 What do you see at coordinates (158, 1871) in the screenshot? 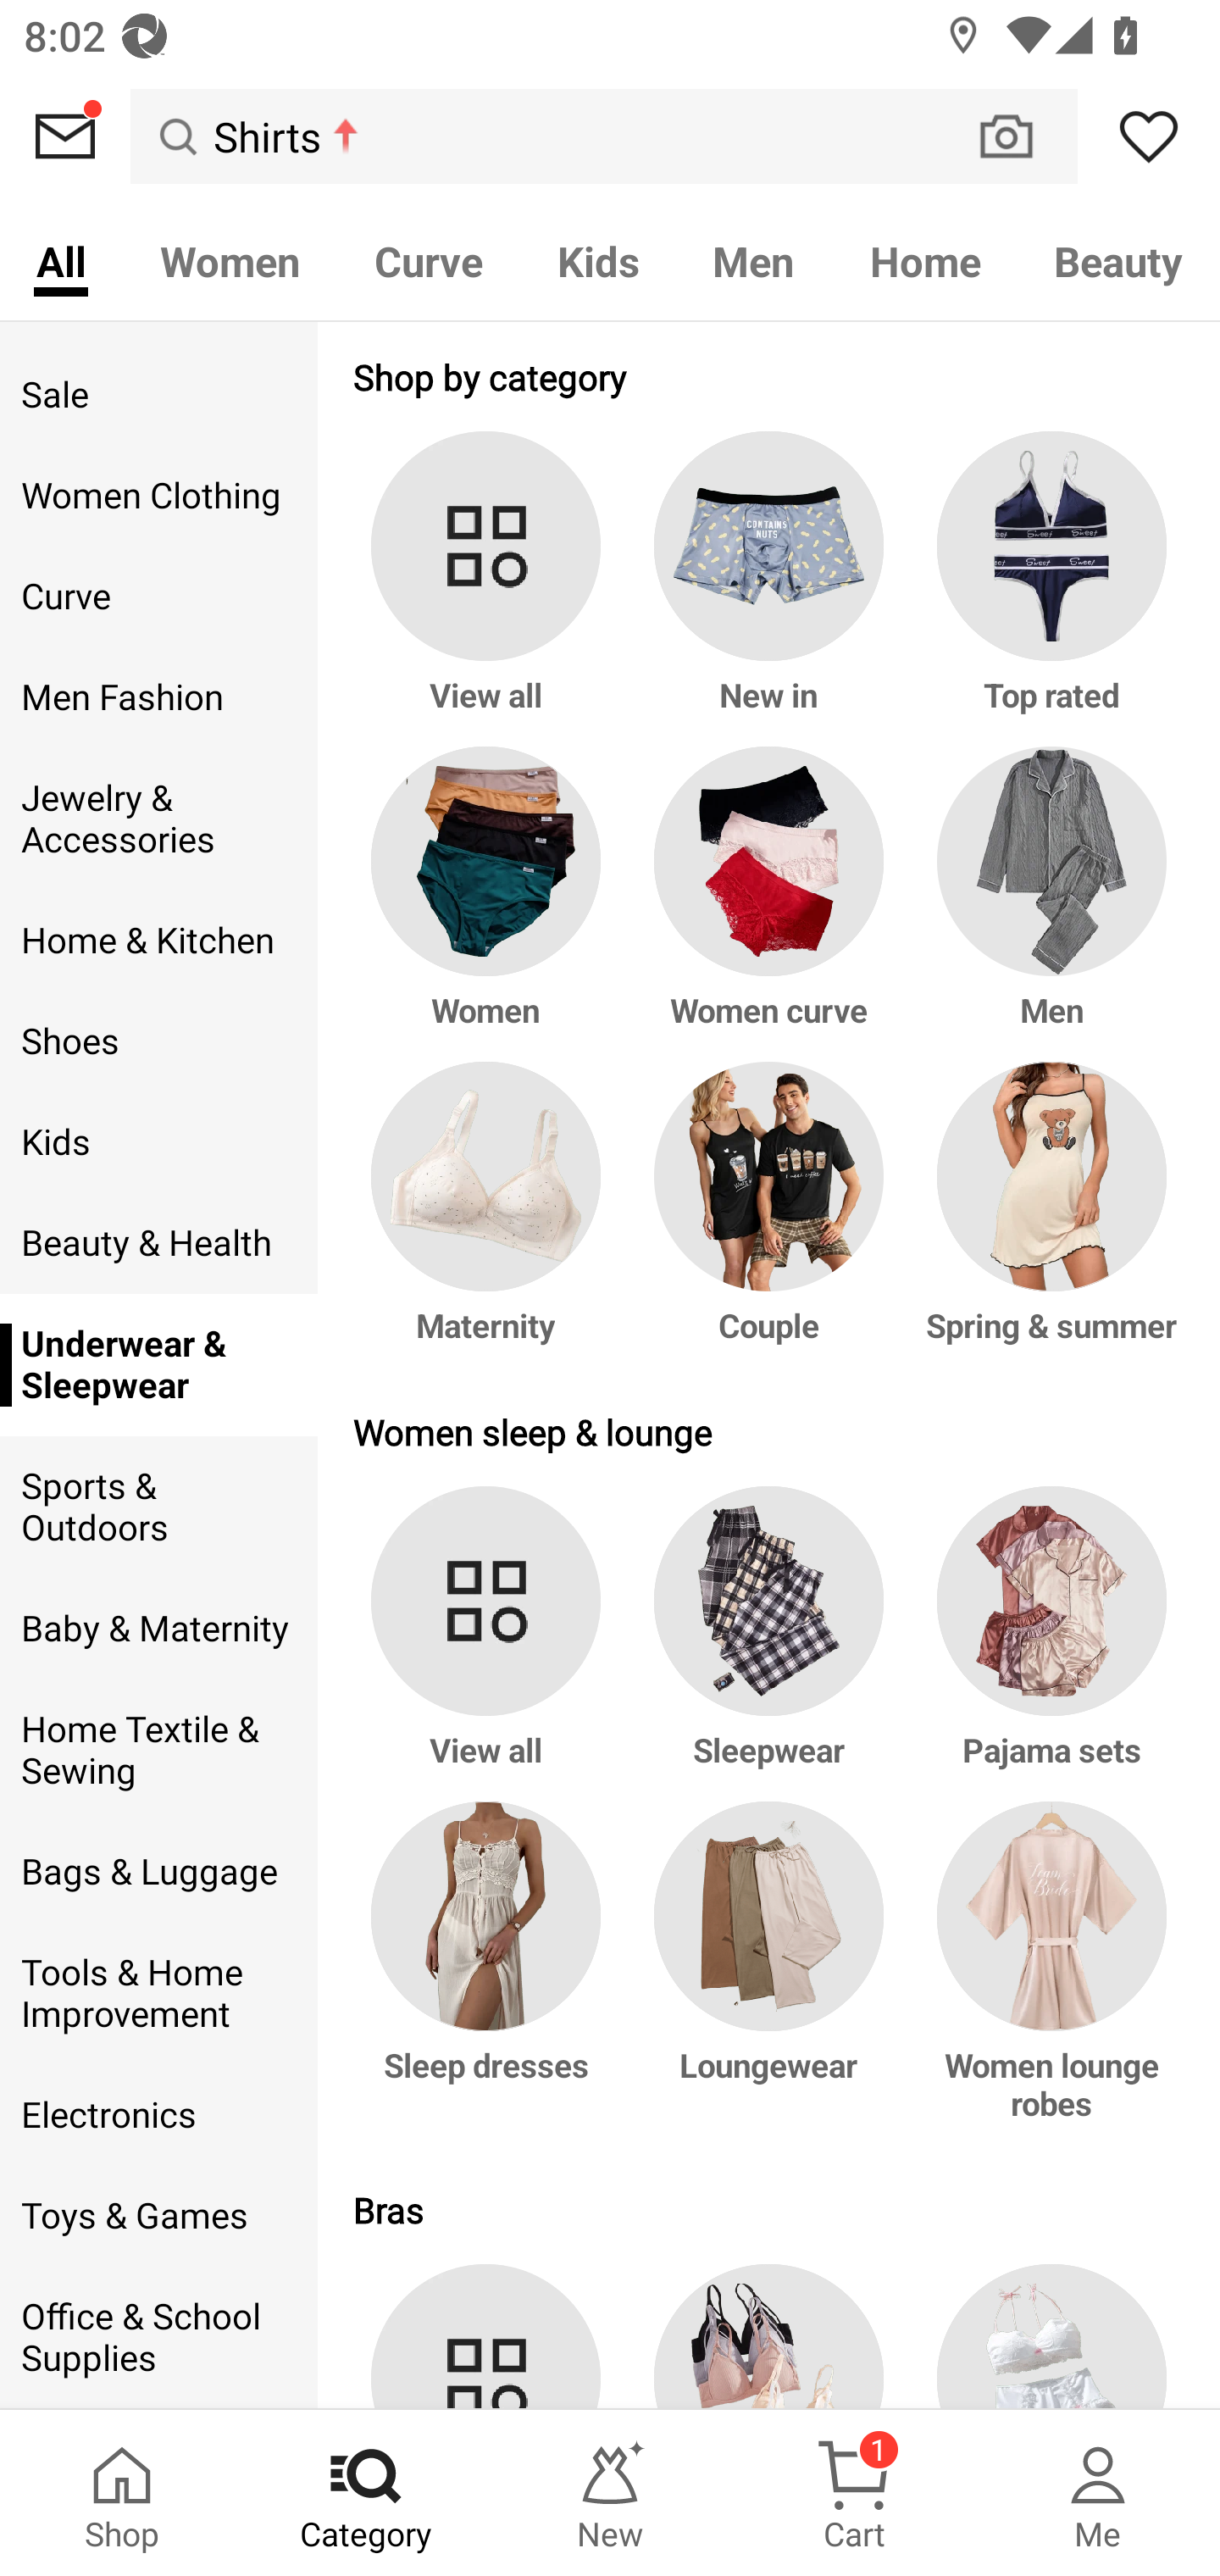
I see `Bags & Luggage` at bounding box center [158, 1871].